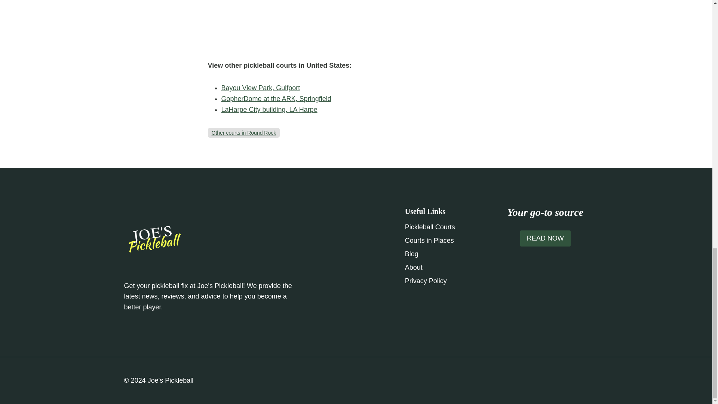 This screenshot has width=718, height=404. What do you see at coordinates (244, 132) in the screenshot?
I see `Other courts in Round Rock` at bounding box center [244, 132].